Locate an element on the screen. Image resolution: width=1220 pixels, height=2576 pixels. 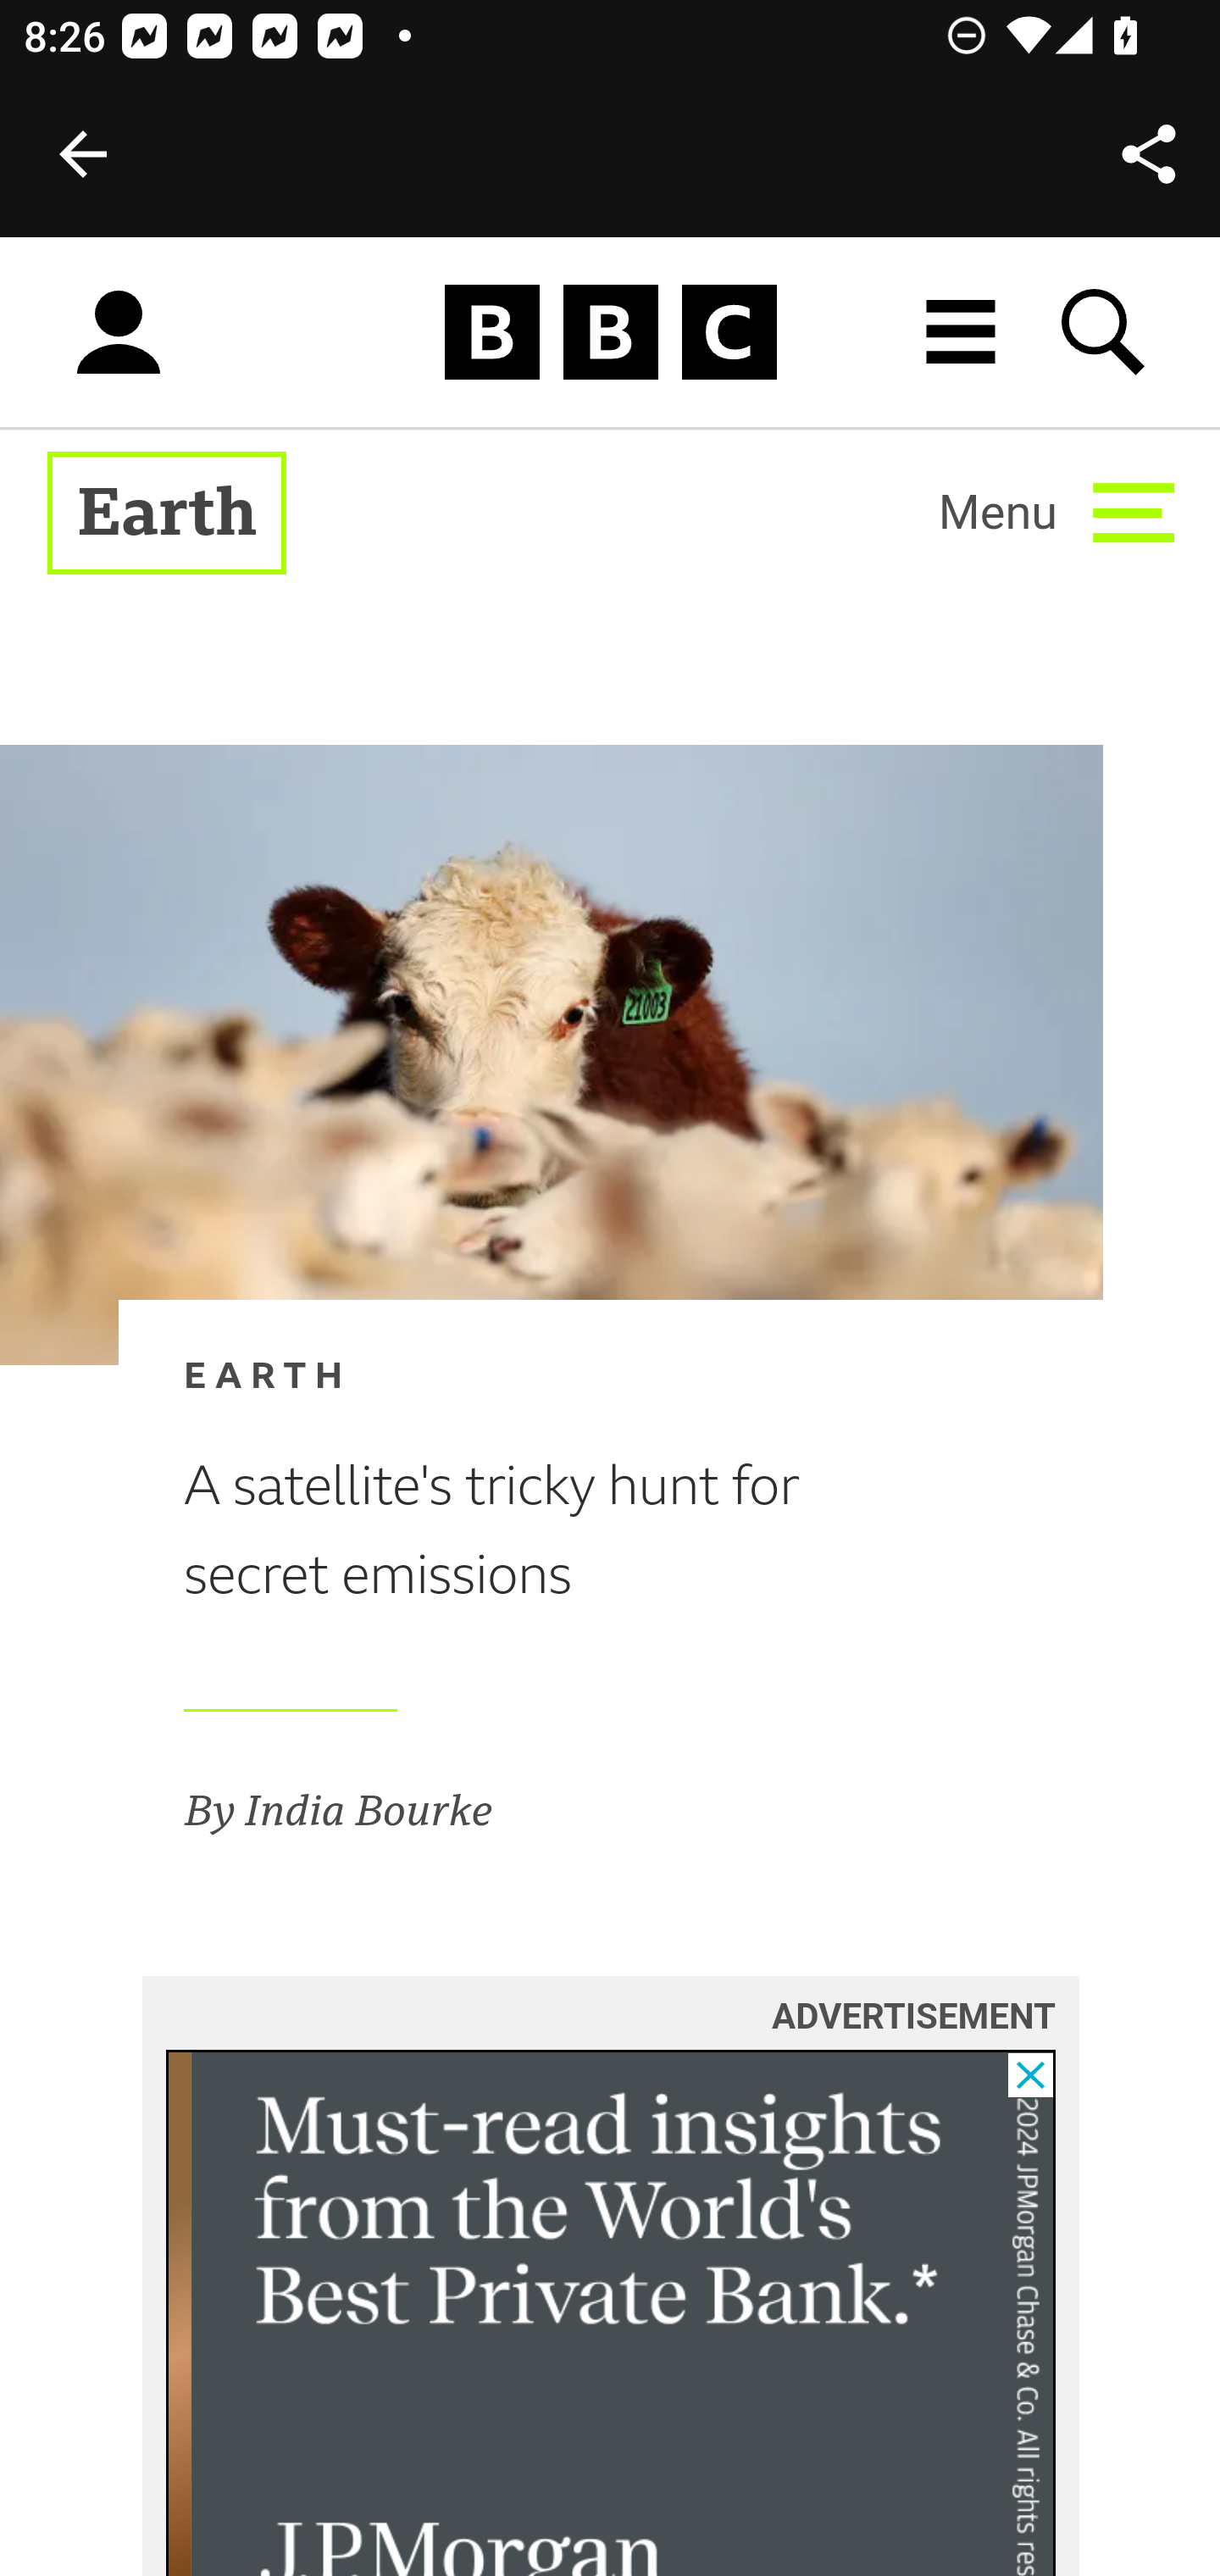
Sign in is located at coordinates (119, 333).